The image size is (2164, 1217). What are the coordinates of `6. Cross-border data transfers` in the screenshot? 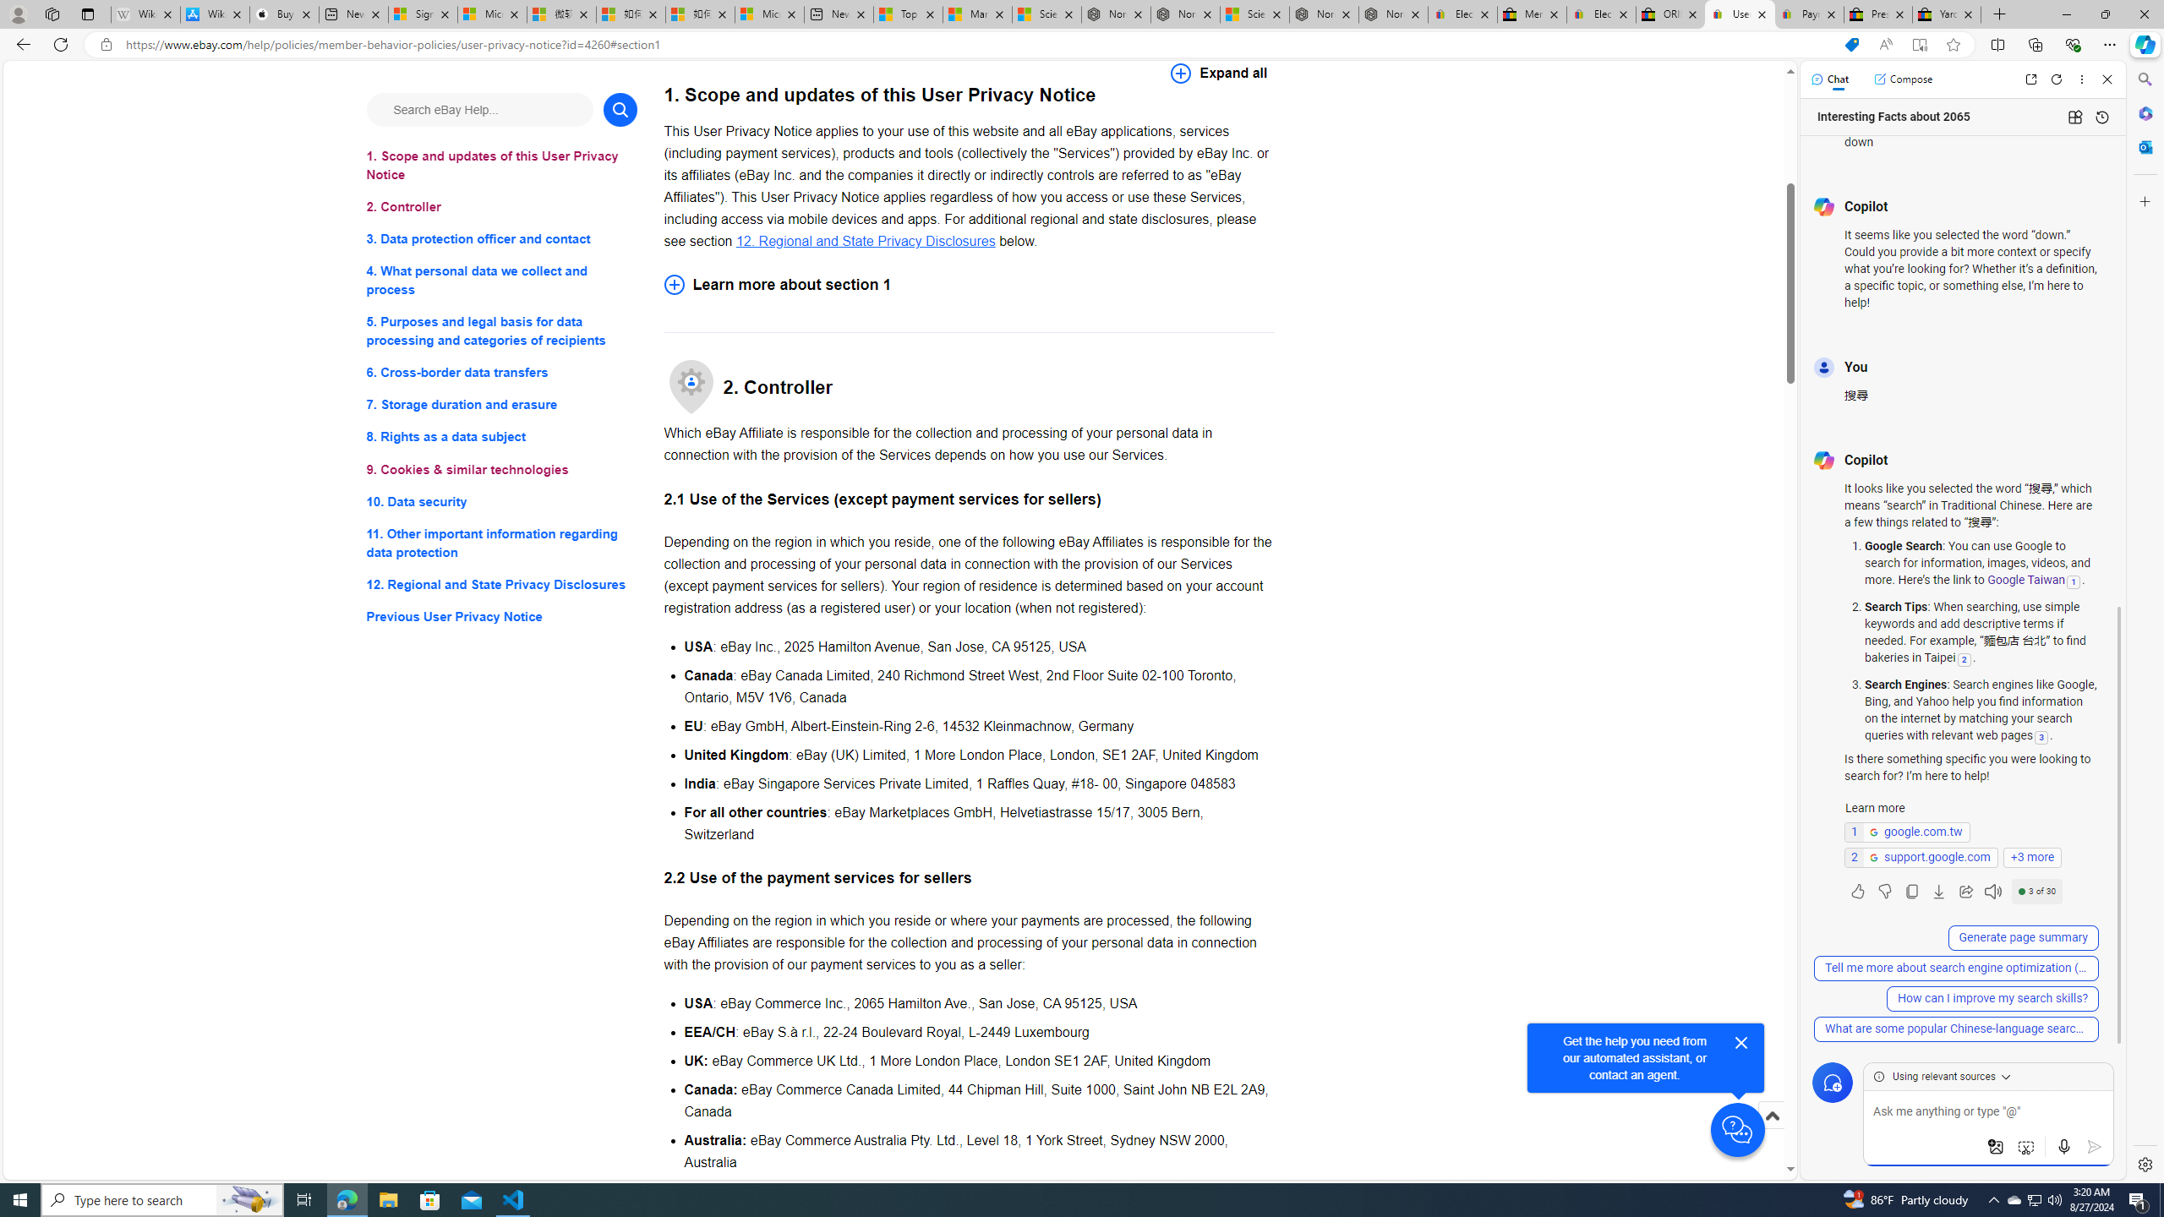 It's located at (502, 374).